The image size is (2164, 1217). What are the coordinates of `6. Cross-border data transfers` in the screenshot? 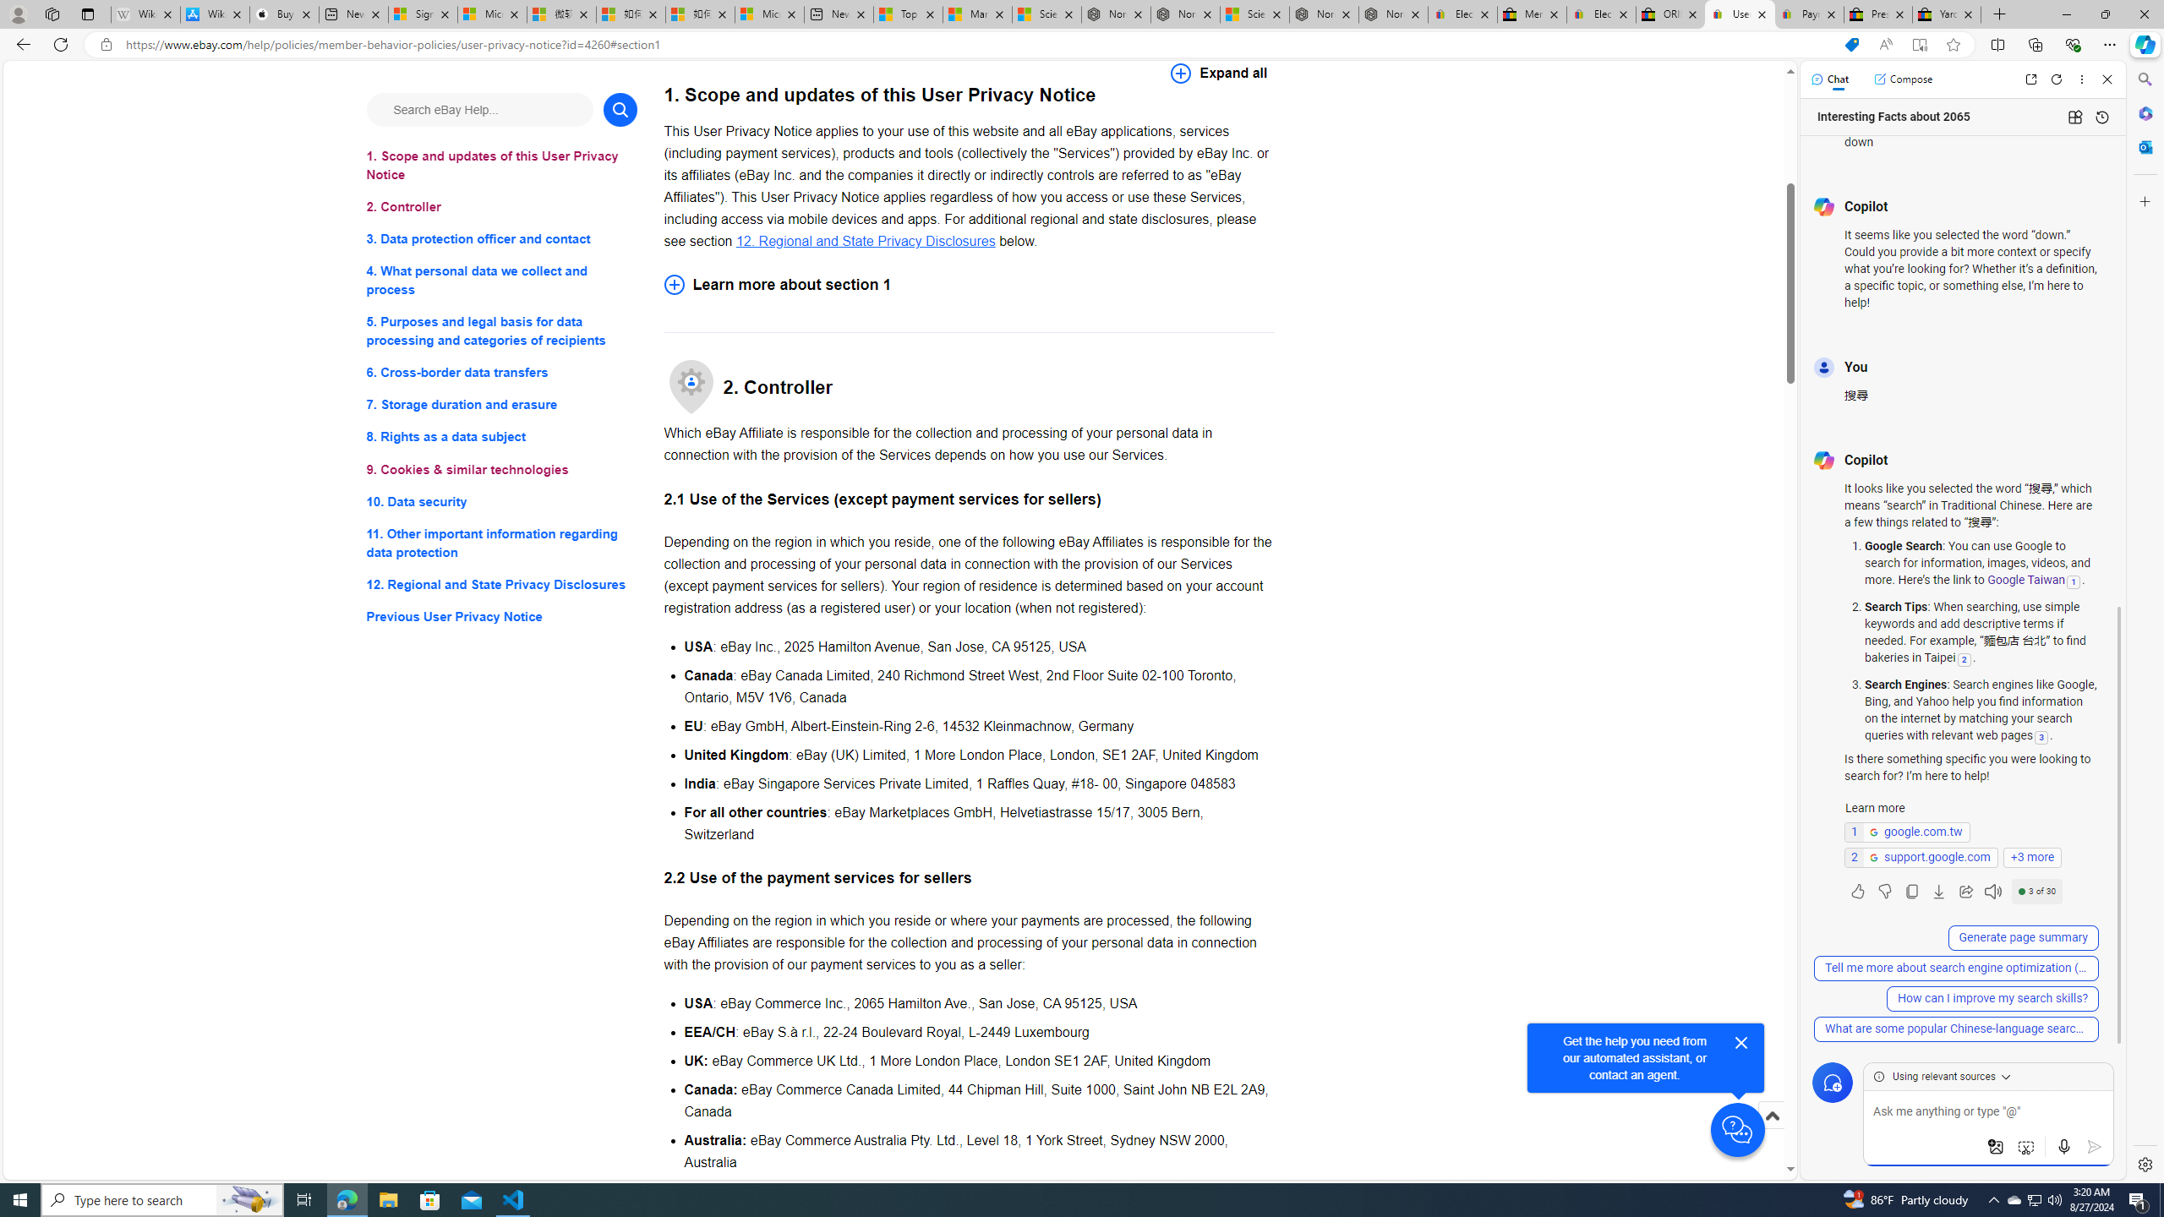 It's located at (502, 374).